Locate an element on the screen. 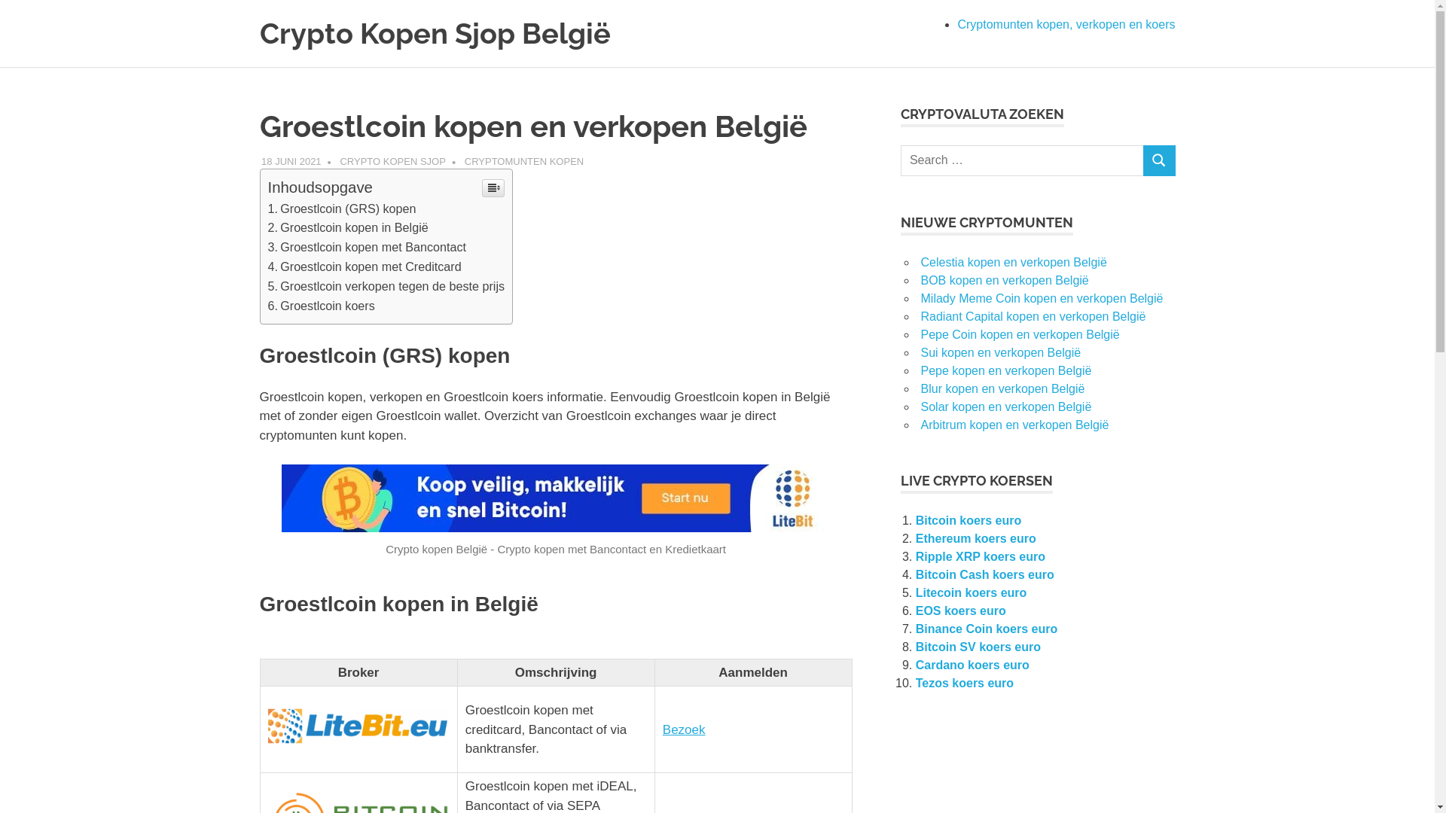 This screenshot has height=813, width=1446. Cryptomunten kopen, verkopen en koers is located at coordinates (1066, 24).